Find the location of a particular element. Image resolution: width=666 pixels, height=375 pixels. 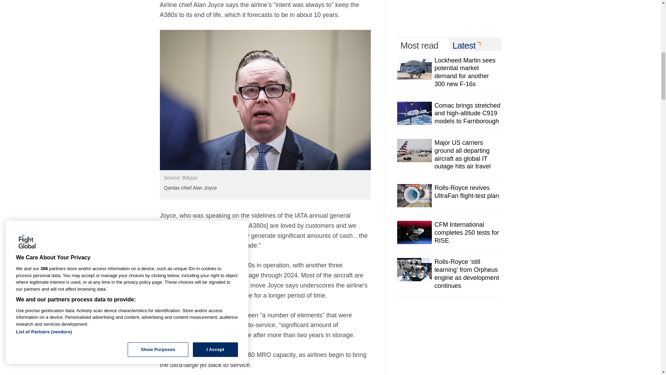

3rd party ad content is located at coordinates (449, 10).